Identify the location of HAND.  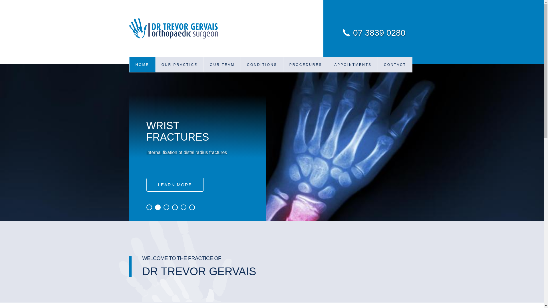
(262, 80).